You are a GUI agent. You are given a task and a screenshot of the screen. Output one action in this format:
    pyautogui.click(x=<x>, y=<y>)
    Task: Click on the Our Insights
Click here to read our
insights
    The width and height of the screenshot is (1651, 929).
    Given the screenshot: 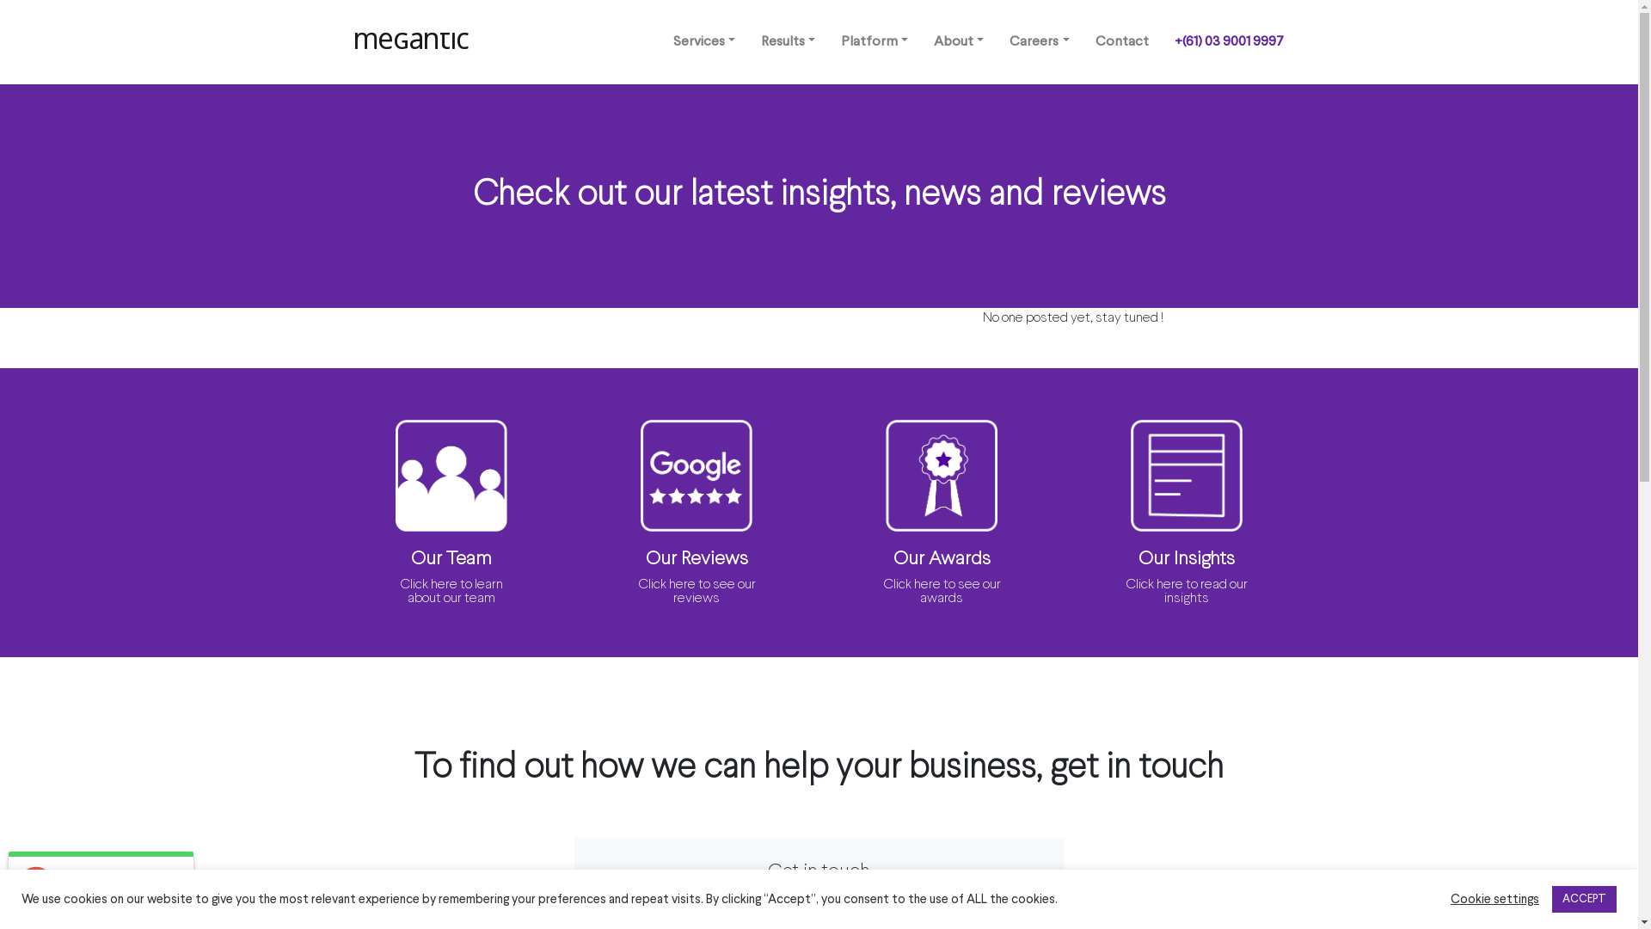 What is the action you would take?
    pyautogui.click(x=1187, y=540)
    